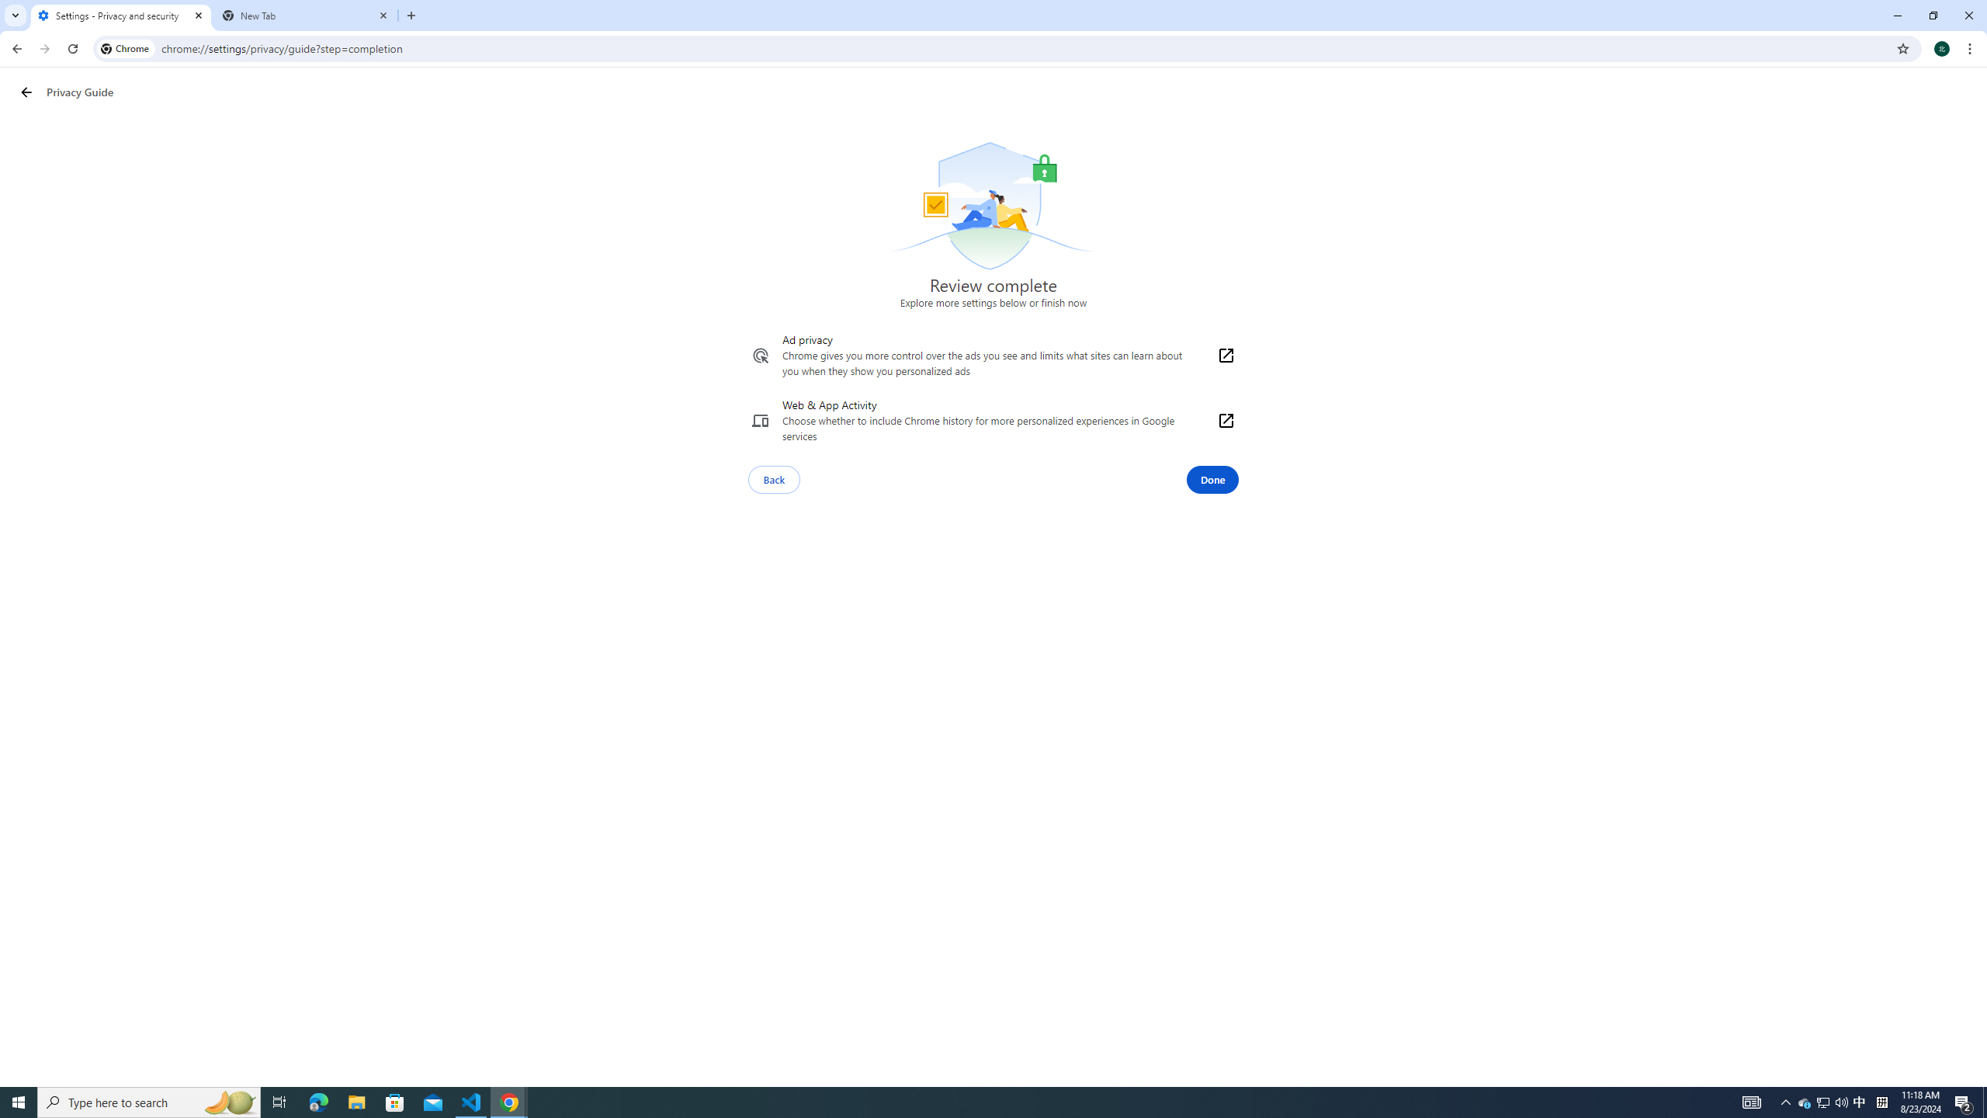  Describe the element at coordinates (72, 49) in the screenshot. I see `Reload` at that location.